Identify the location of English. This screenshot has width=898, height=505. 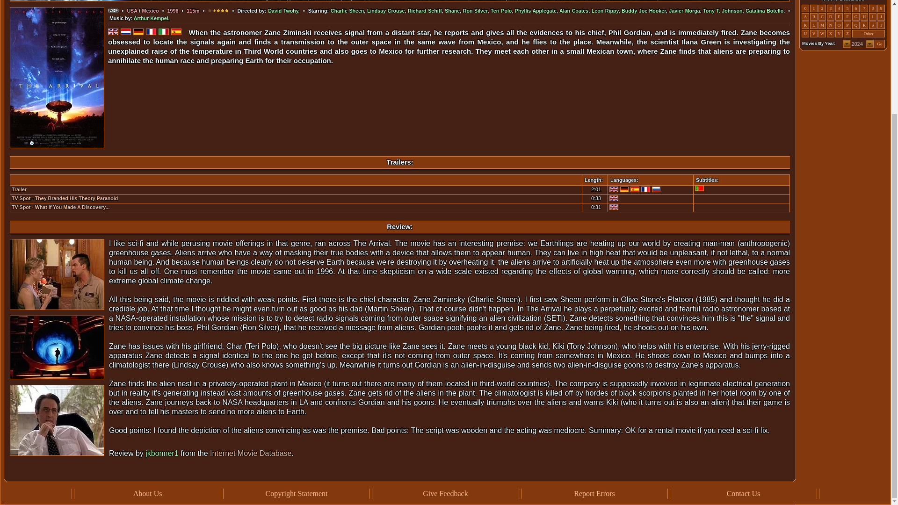
(614, 198).